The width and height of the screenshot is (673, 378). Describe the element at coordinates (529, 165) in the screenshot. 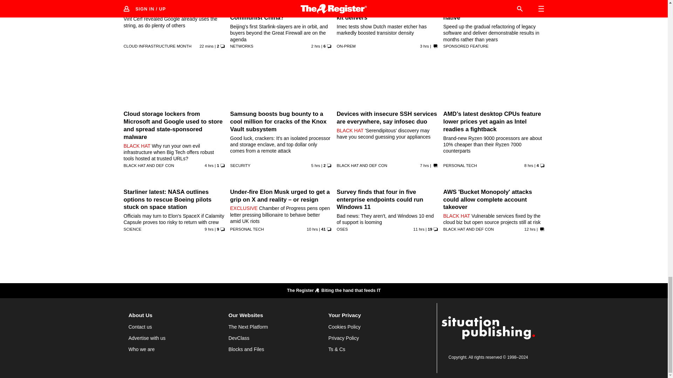

I see `7 Aug 2024 21:58` at that location.